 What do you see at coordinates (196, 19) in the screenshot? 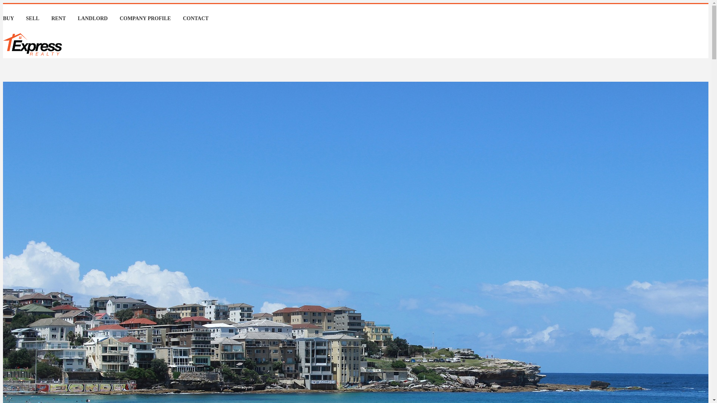
I see `CONTACT` at bounding box center [196, 19].